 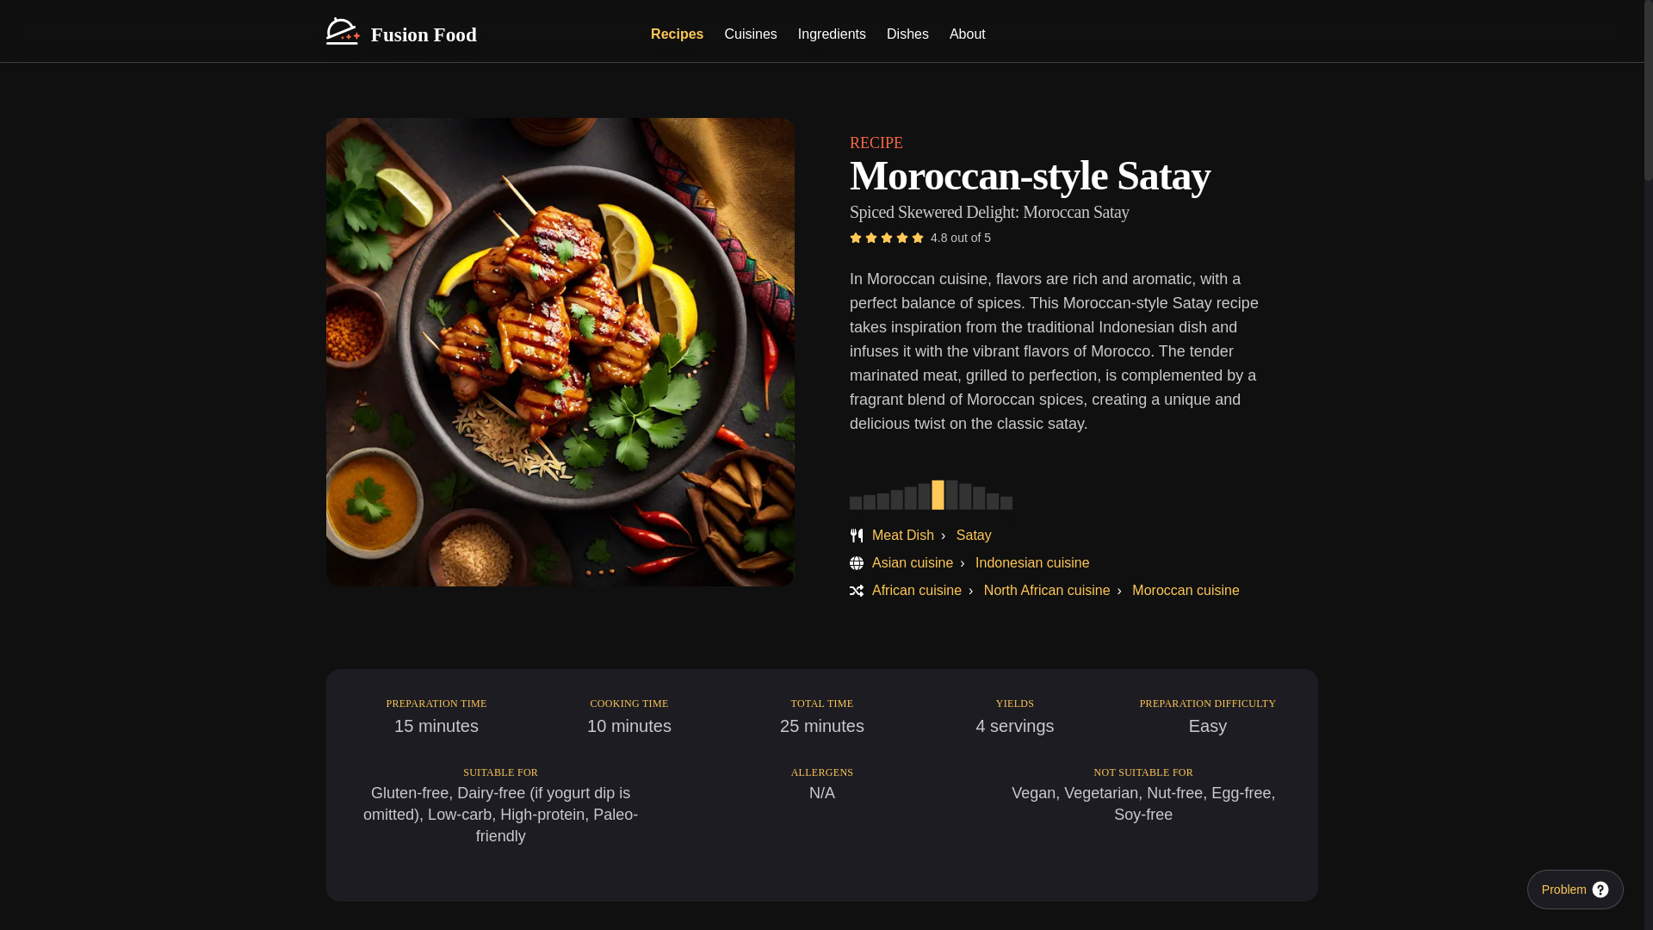 What do you see at coordinates (963, 34) in the screenshot?
I see `Indonesian cuisine` at bounding box center [963, 34].